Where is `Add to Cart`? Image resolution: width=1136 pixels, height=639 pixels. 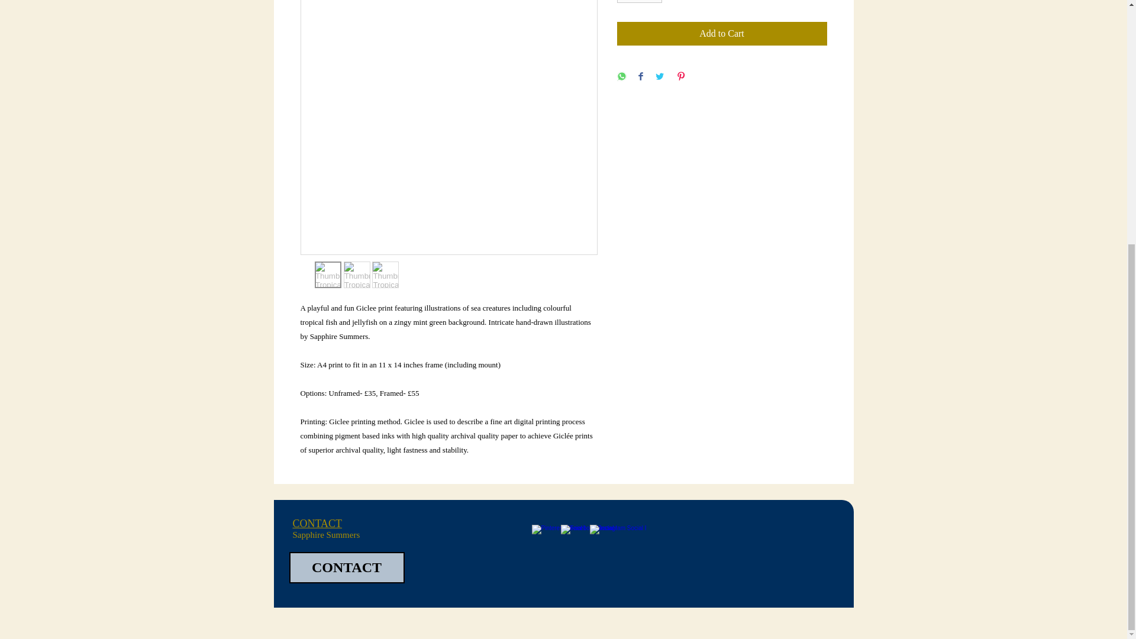
Add to Cart is located at coordinates (722, 33).